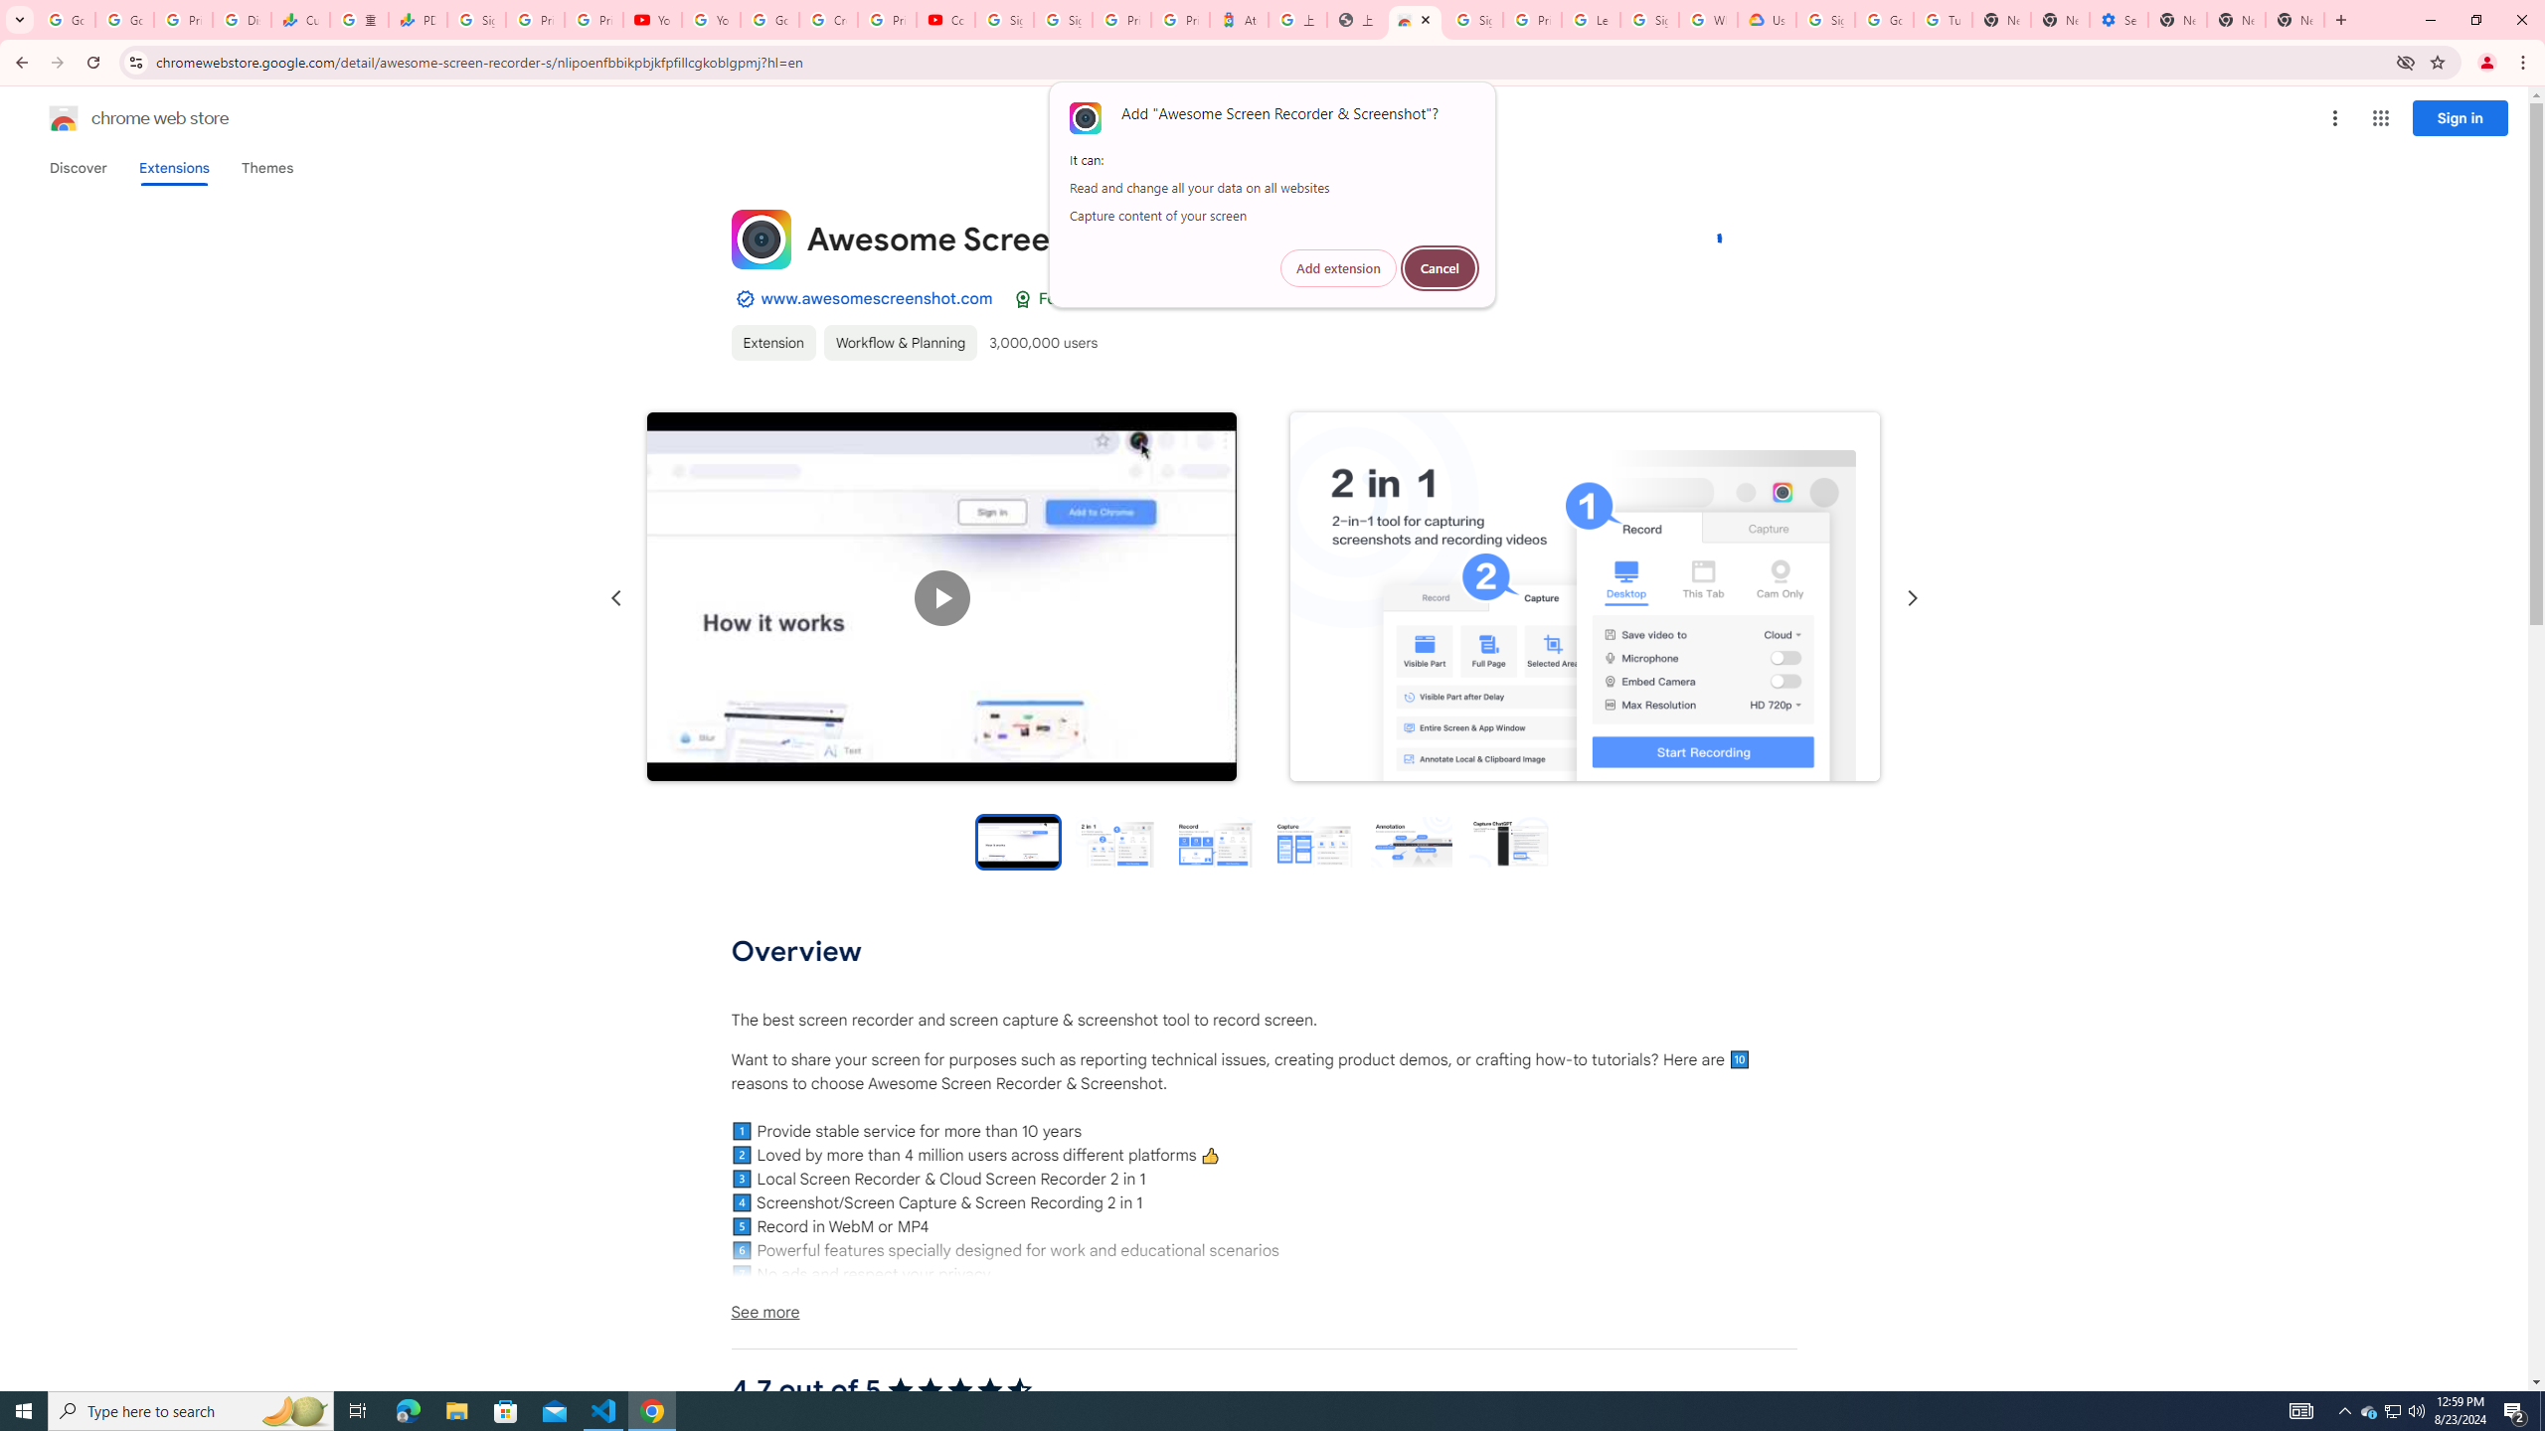 Image resolution: width=2545 pixels, height=1431 pixels. Describe the element at coordinates (650, 20) in the screenshot. I see `YouTube` at that location.